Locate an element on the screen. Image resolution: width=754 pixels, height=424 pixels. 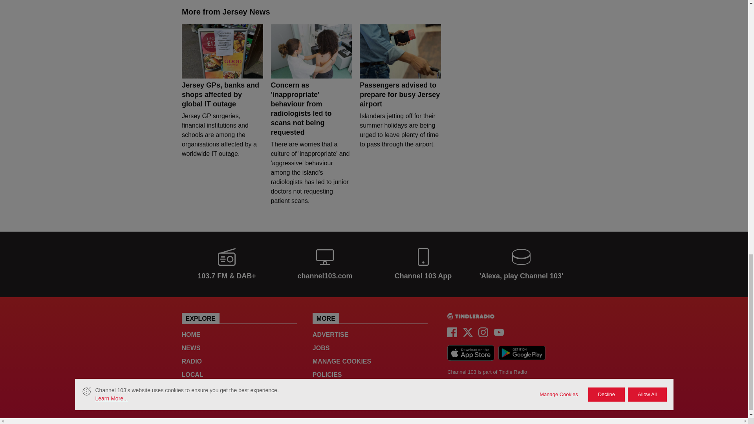
Aiir radio website CMS is located at coordinates (457, 389).